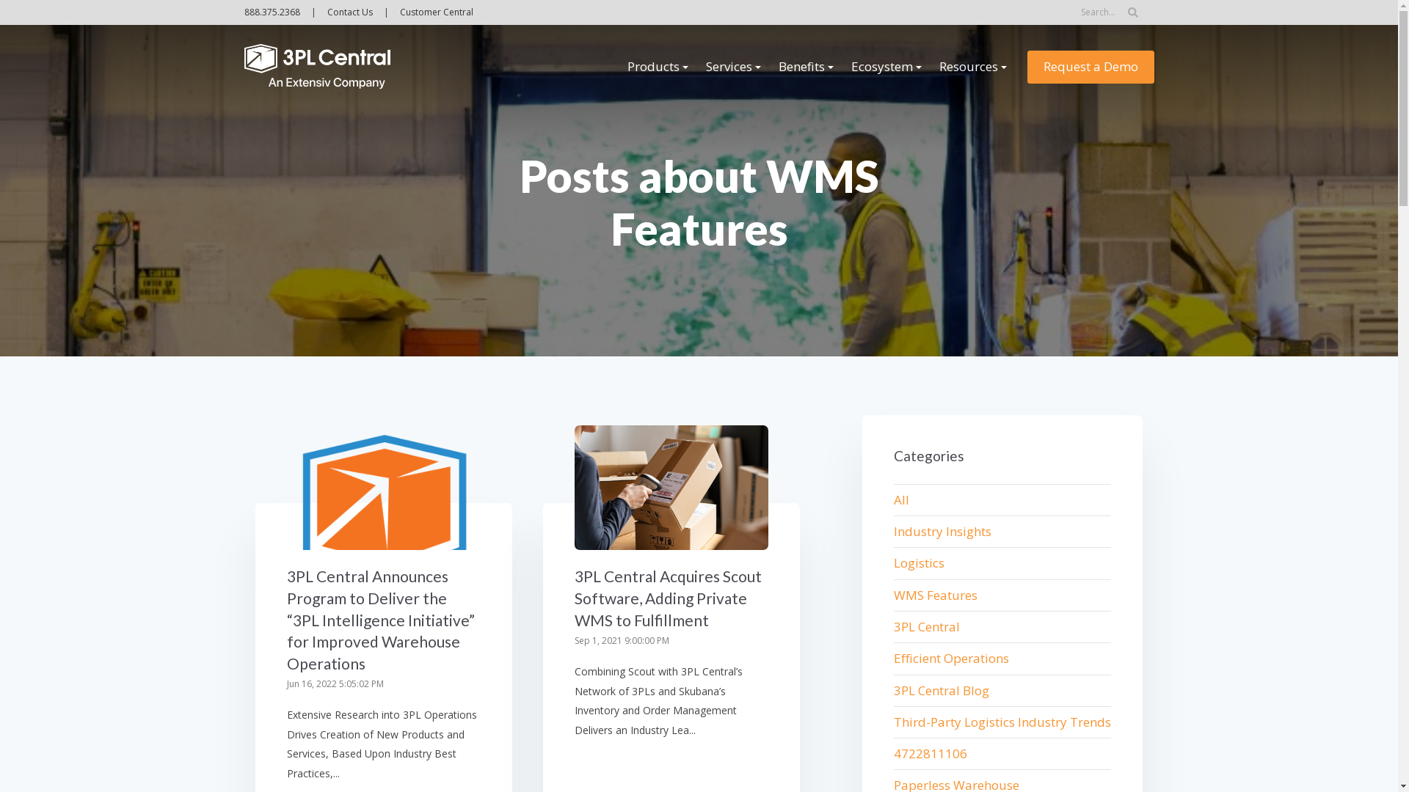 This screenshot has width=1409, height=792. I want to click on 3PL Central Blog, so click(1002, 691).